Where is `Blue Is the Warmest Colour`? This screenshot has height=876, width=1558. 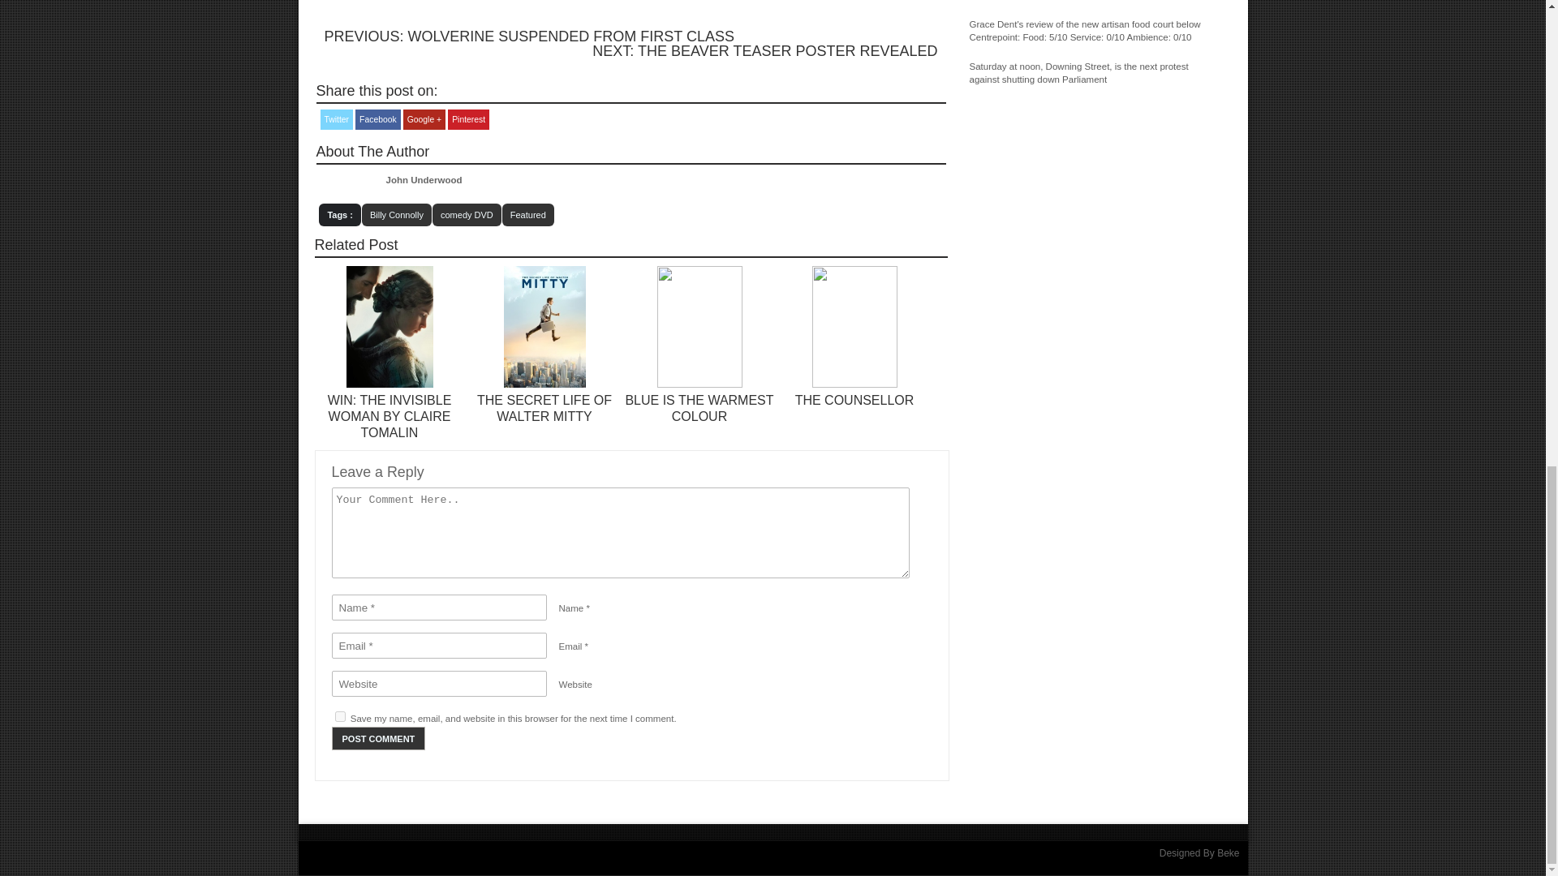
Blue Is the Warmest Colour is located at coordinates (698, 407).